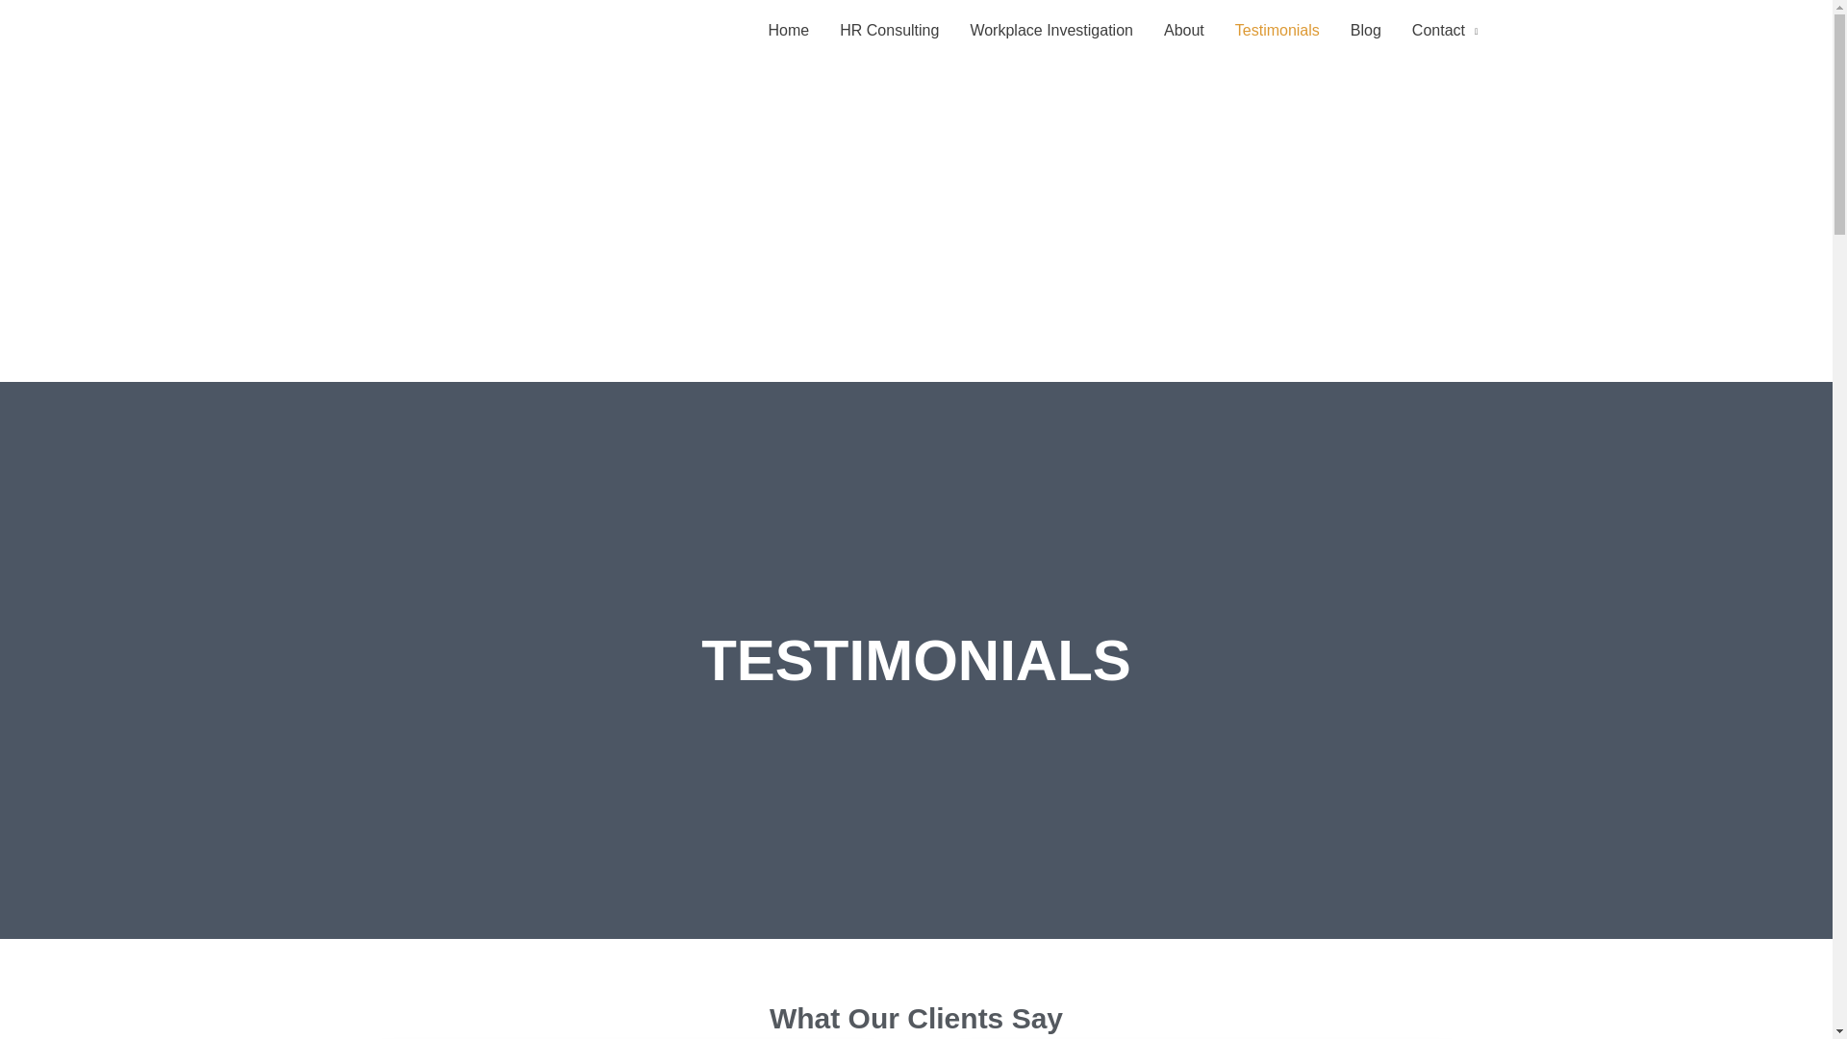  Describe the element at coordinates (889, 31) in the screenshot. I see `HR Consulting` at that location.